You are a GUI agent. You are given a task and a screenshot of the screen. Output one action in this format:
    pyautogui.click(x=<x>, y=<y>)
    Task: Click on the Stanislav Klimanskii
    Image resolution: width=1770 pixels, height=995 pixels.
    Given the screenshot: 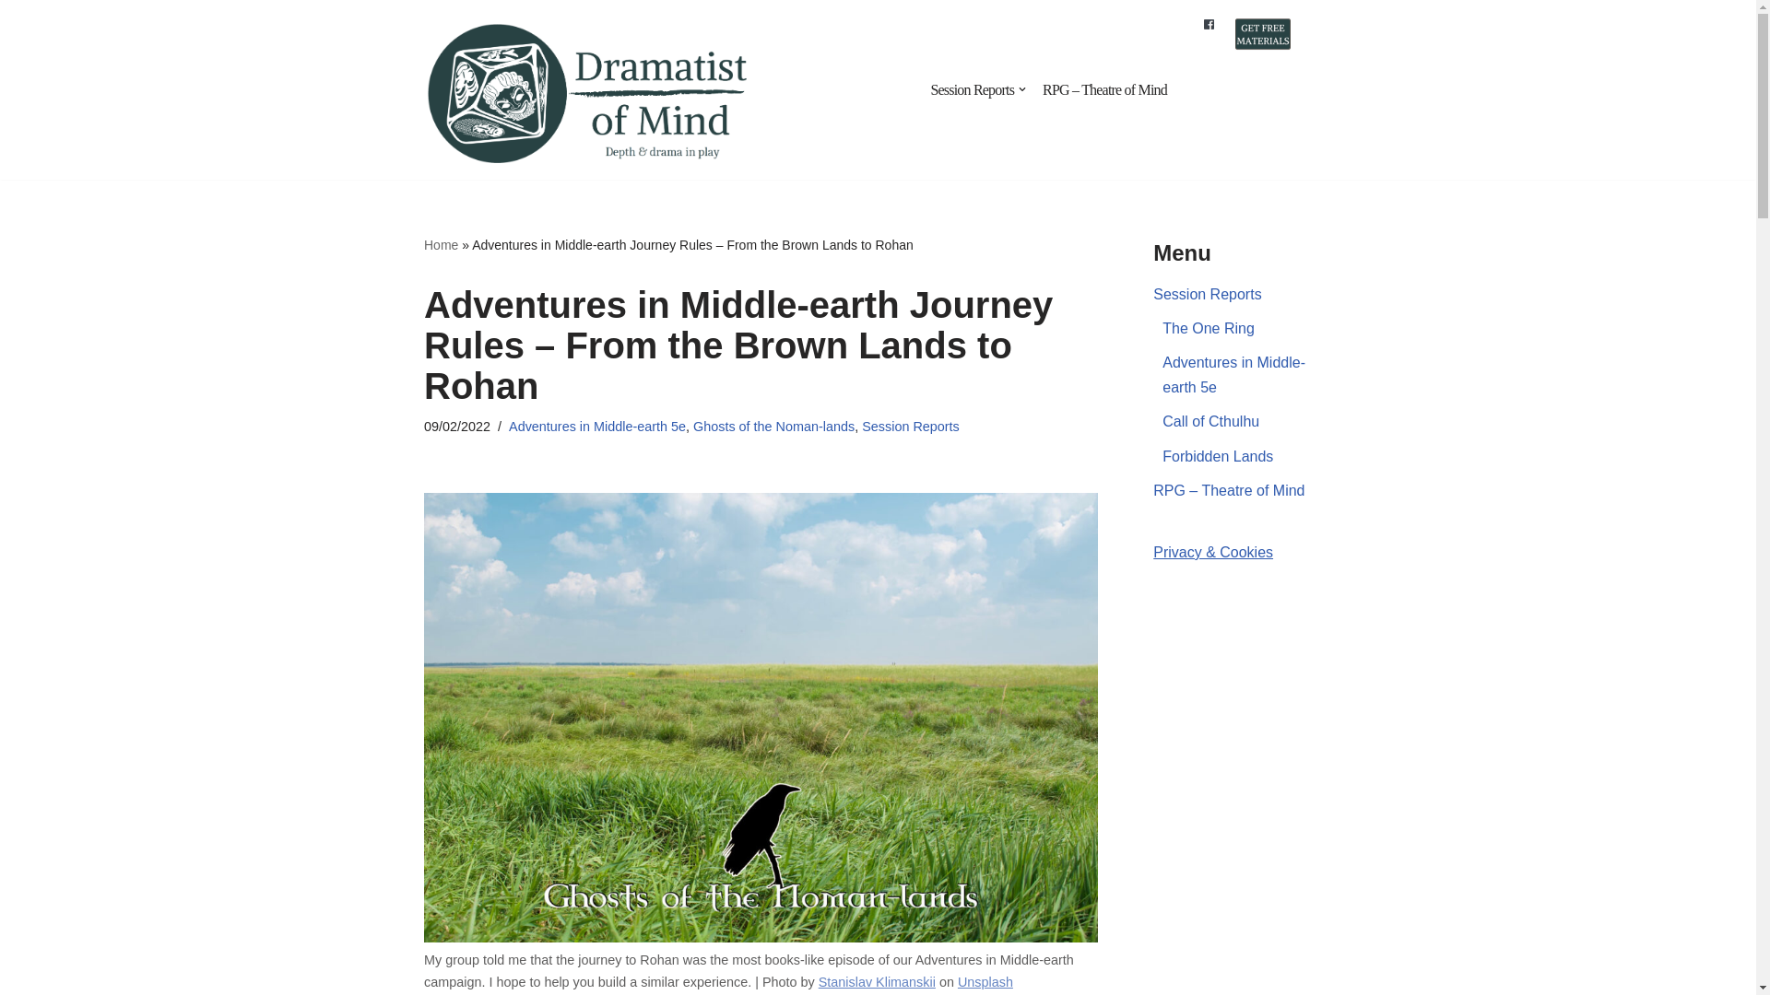 What is the action you would take?
    pyautogui.click(x=877, y=982)
    